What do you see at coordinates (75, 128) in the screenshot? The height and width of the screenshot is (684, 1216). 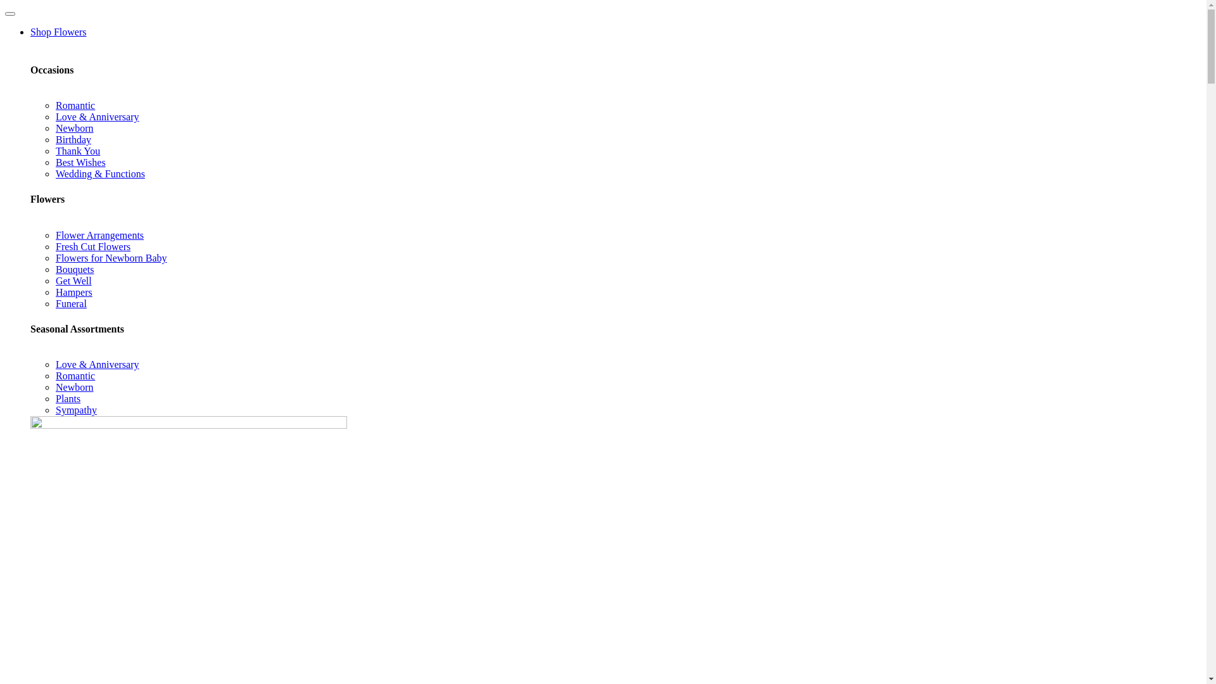 I see `Newborn` at bounding box center [75, 128].